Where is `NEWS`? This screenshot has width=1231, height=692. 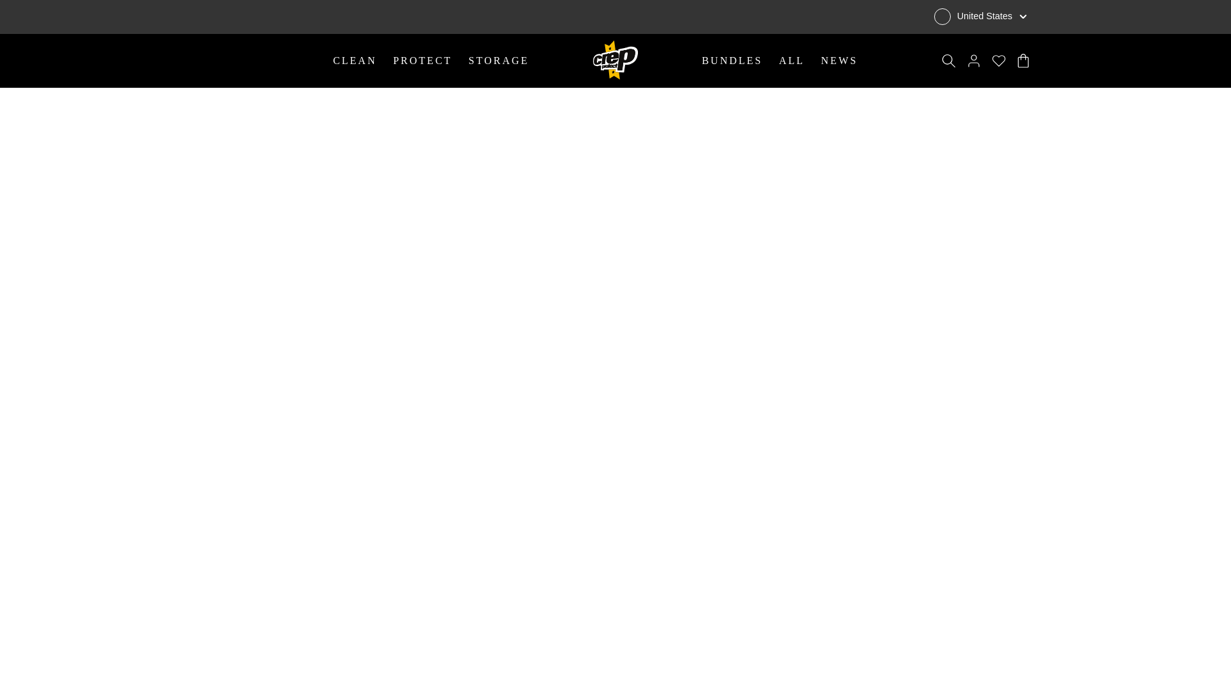 NEWS is located at coordinates (839, 60).